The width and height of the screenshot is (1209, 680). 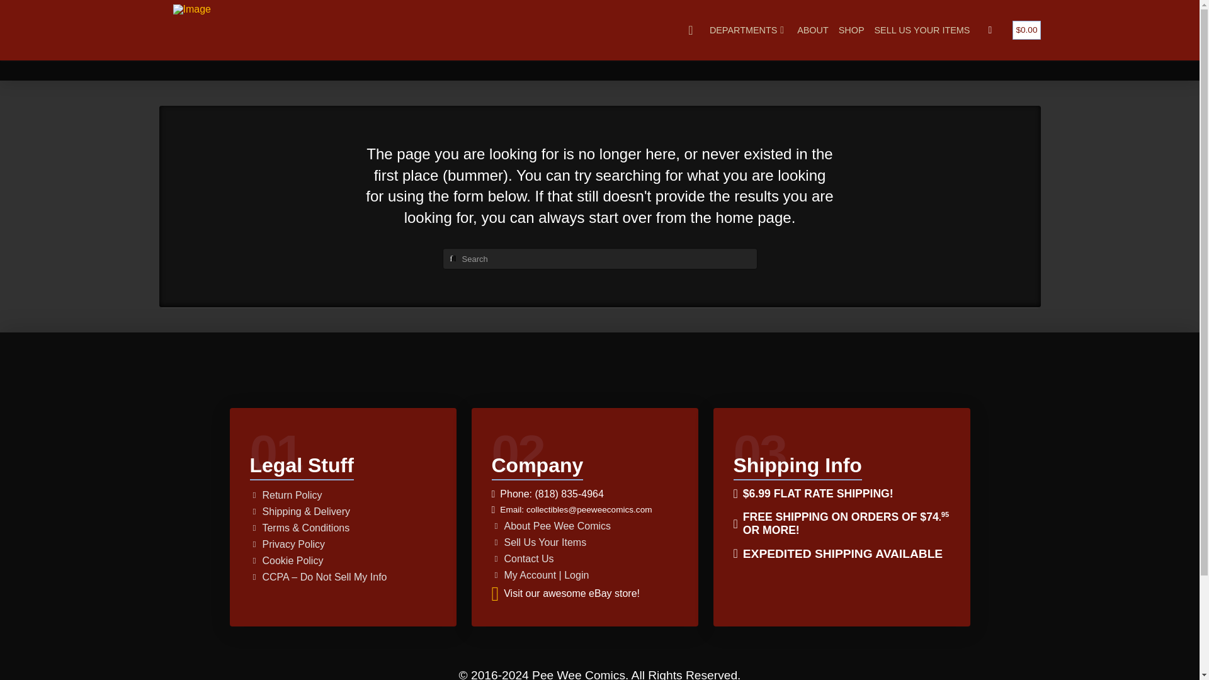 I want to click on Privacy Policy, so click(x=288, y=545).